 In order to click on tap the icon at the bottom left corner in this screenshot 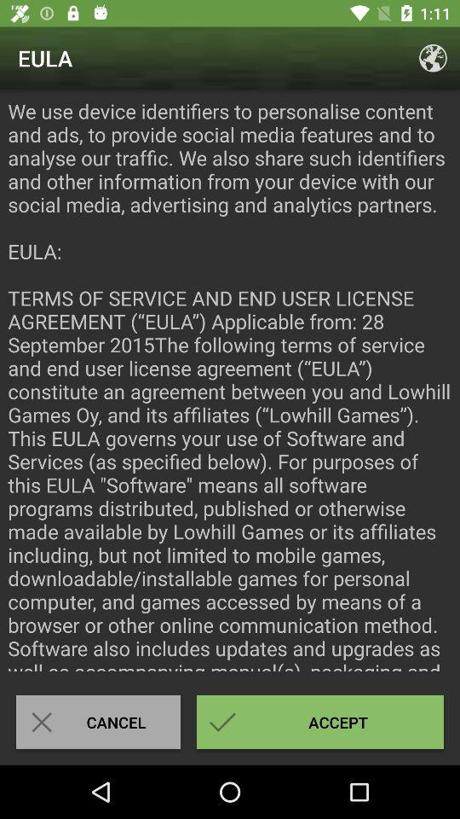, I will do `click(98, 722)`.